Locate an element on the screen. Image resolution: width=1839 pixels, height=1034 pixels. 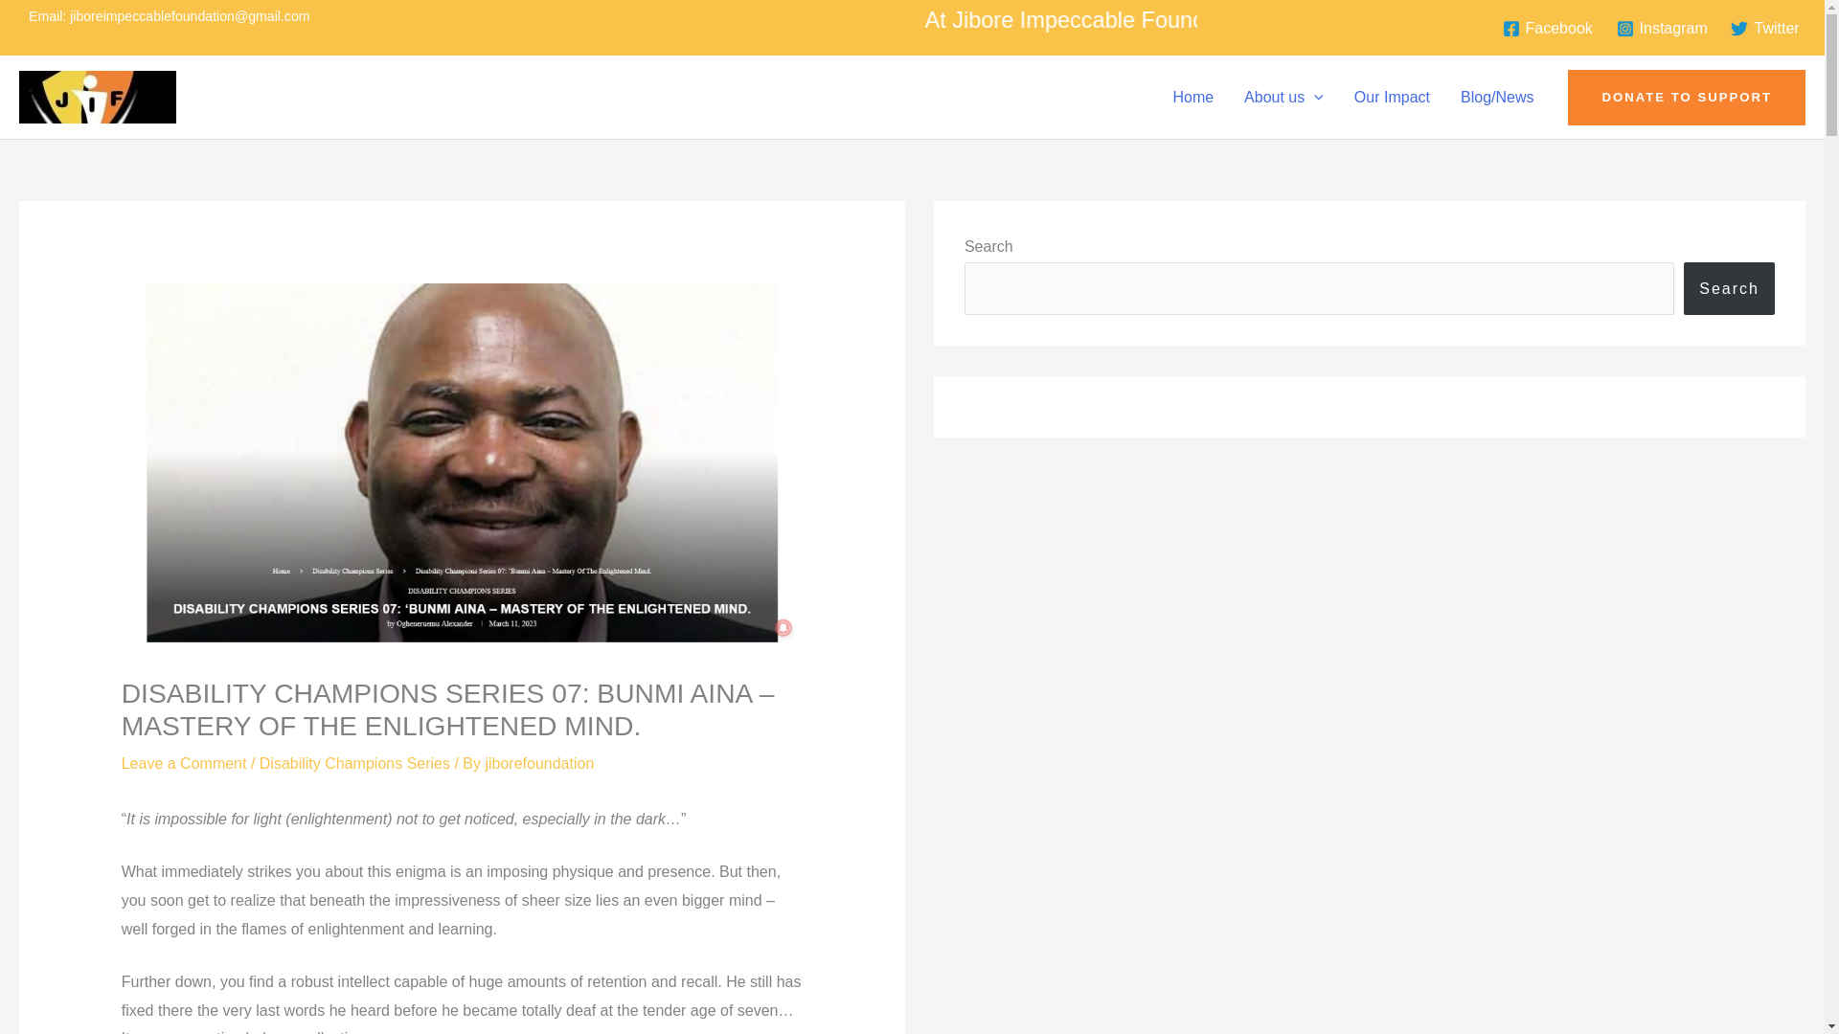
View all posts by jiborefoundation is located at coordinates (539, 763).